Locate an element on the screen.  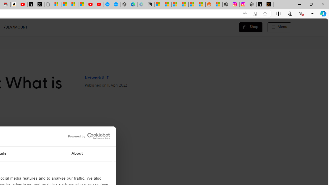
Untitled is located at coordinates (48, 5).